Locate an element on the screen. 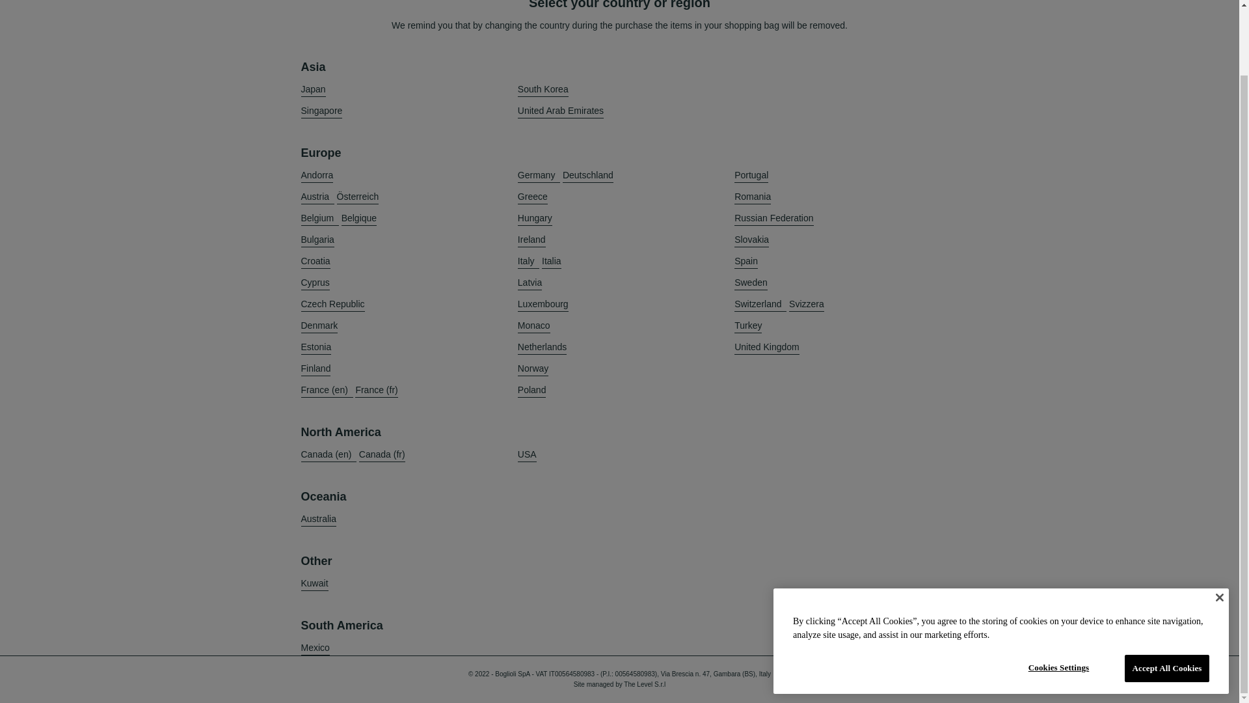  Bulgaria is located at coordinates (317, 240).